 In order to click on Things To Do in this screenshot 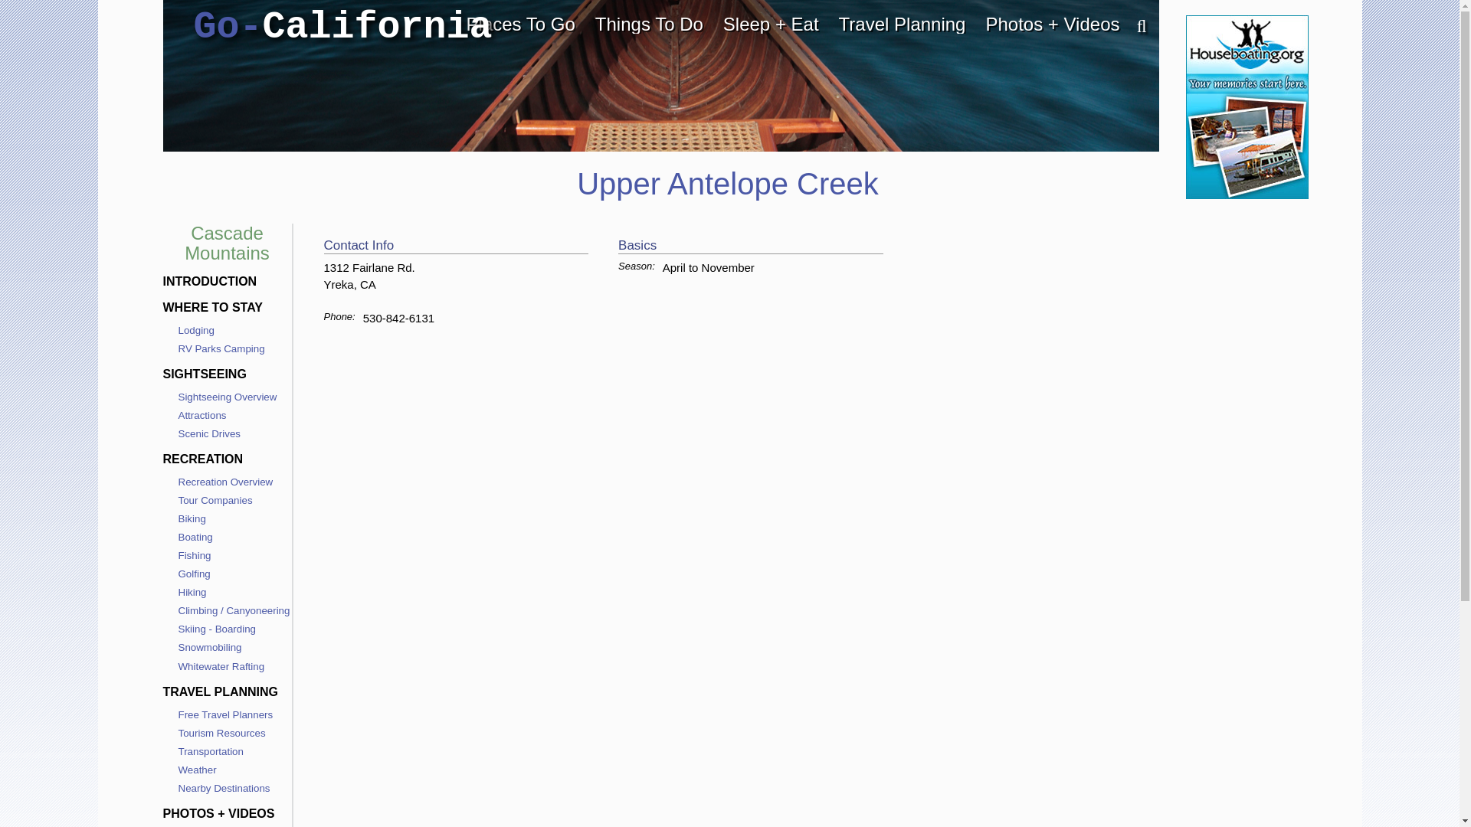, I will do `click(650, 25)`.